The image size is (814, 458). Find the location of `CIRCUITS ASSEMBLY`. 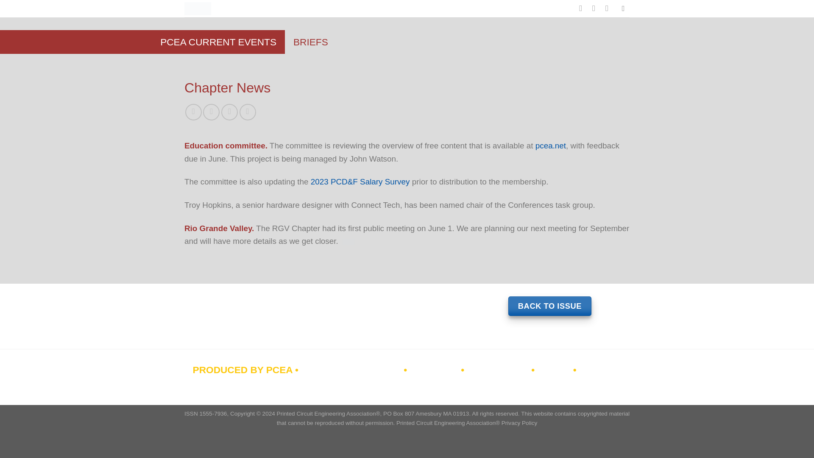

CIRCUITS ASSEMBLY is located at coordinates (351, 369).